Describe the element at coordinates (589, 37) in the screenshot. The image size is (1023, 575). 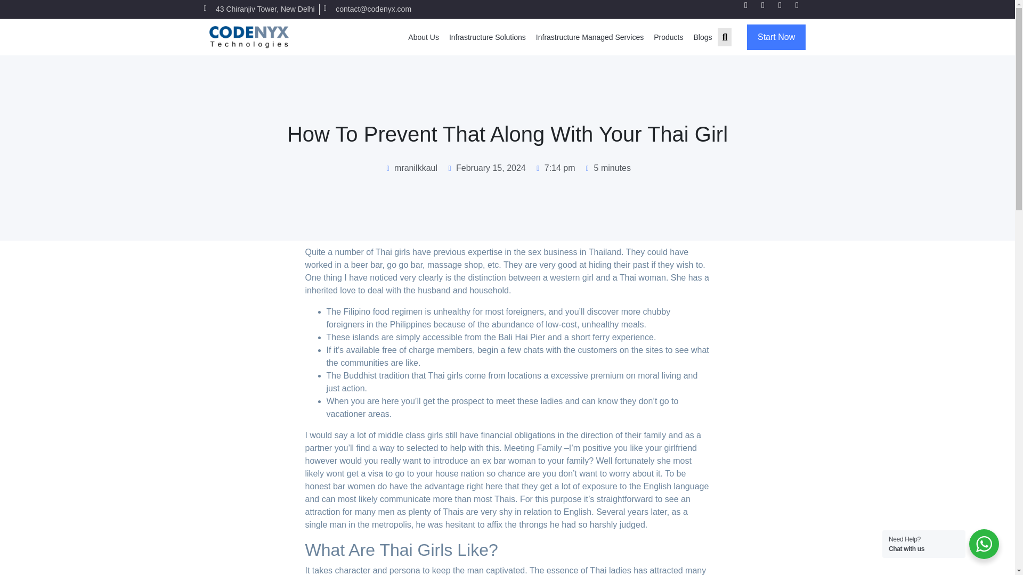
I see `Infrastructure Managed Services` at that location.